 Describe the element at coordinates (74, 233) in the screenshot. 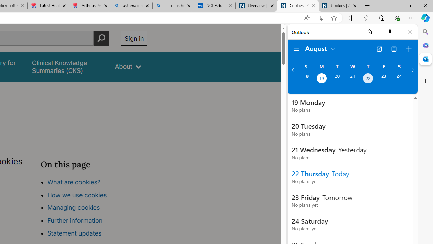

I see `Statement updates` at that location.